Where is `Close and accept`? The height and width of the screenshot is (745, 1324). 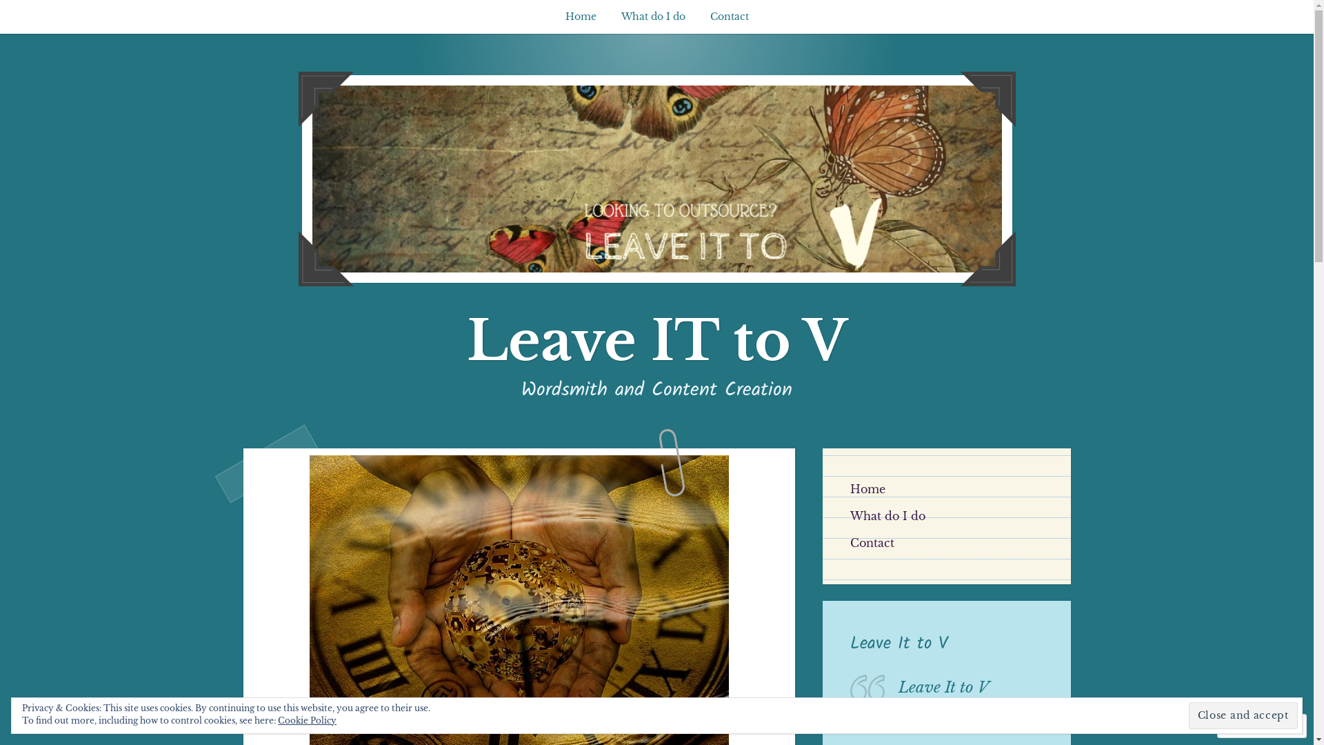
Close and accept is located at coordinates (1243, 715).